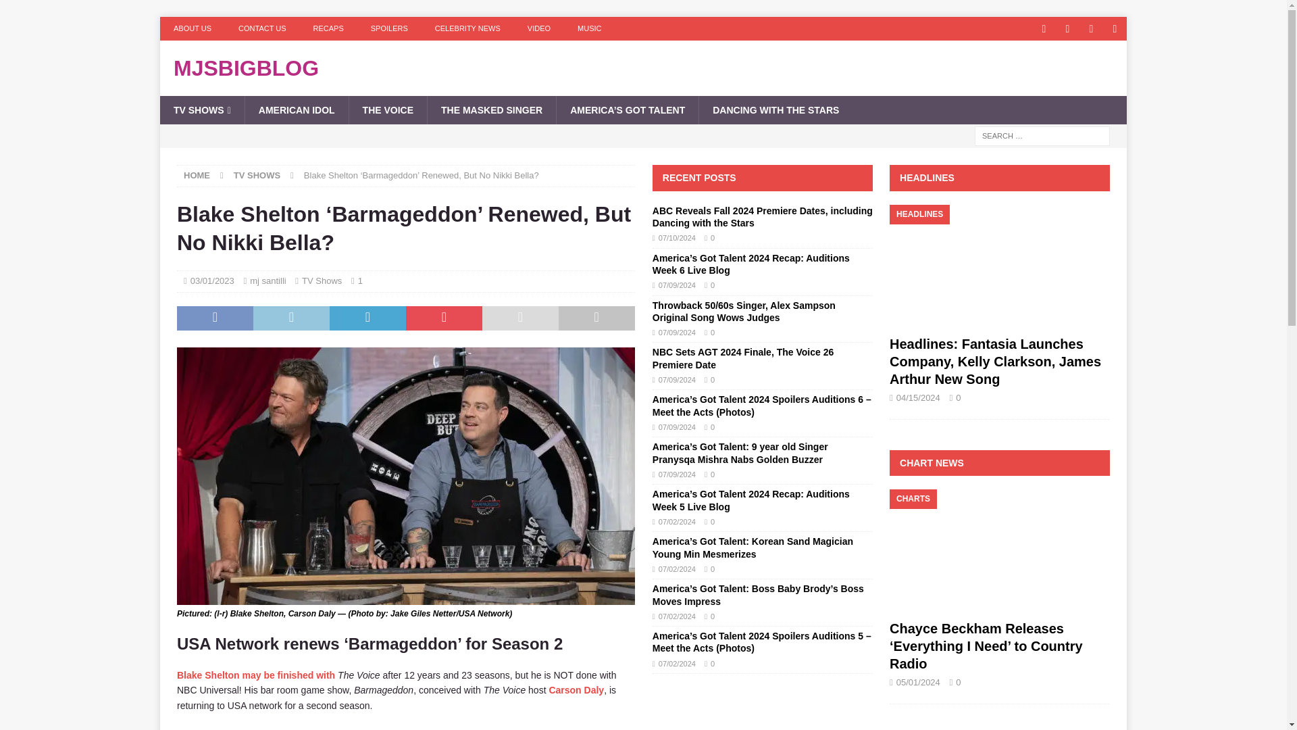 This screenshot has width=1297, height=730. Describe the element at coordinates (202, 109) in the screenshot. I see `TV SHOWS` at that location.